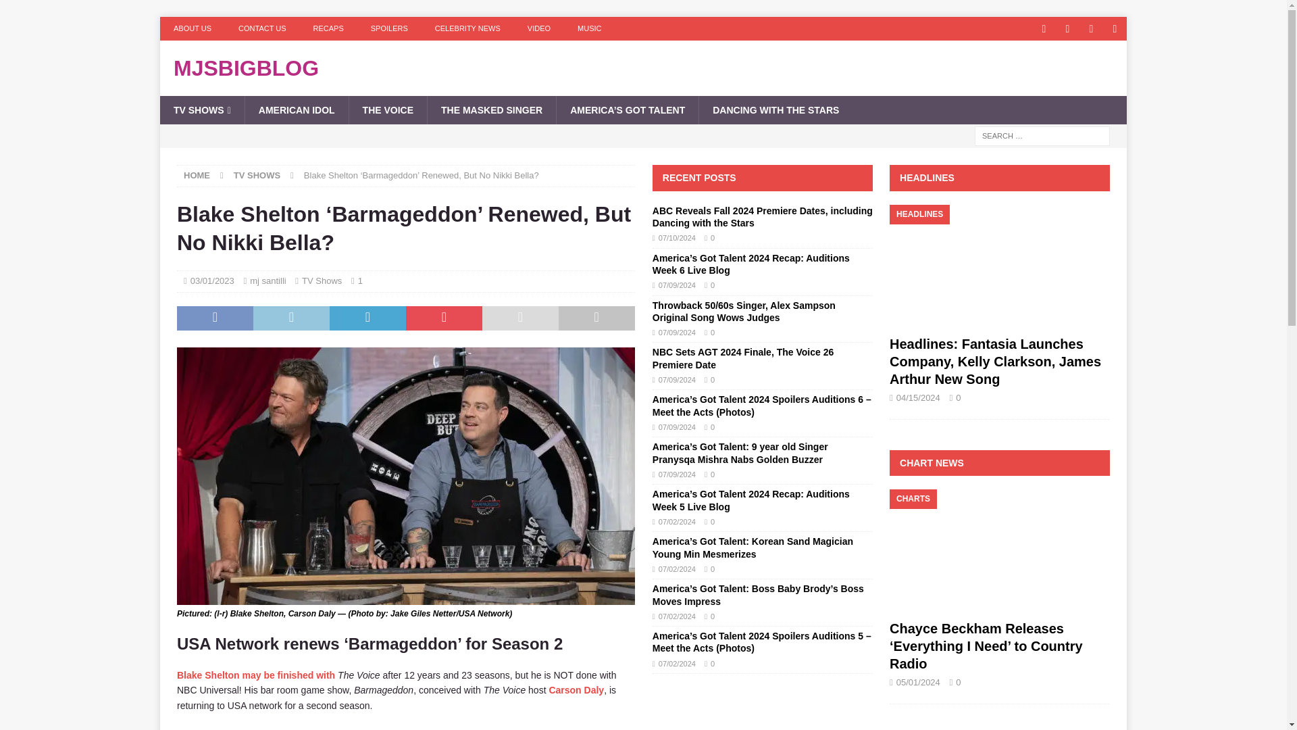 This screenshot has width=1297, height=730. Describe the element at coordinates (202, 109) in the screenshot. I see `TV SHOWS` at that location.